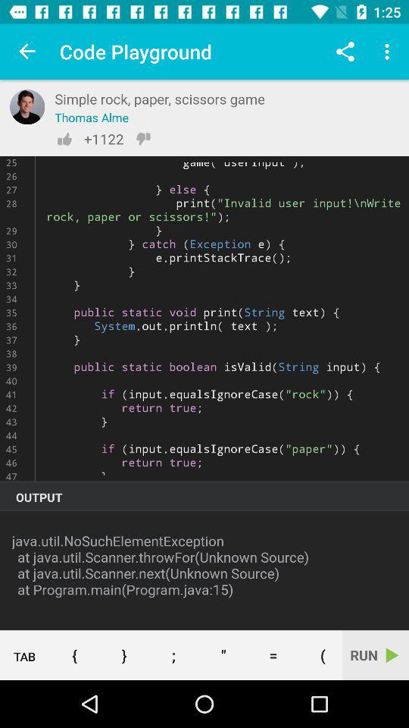  What do you see at coordinates (124, 655) in the screenshot?
I see `click on  which is at the bottom of the page` at bounding box center [124, 655].